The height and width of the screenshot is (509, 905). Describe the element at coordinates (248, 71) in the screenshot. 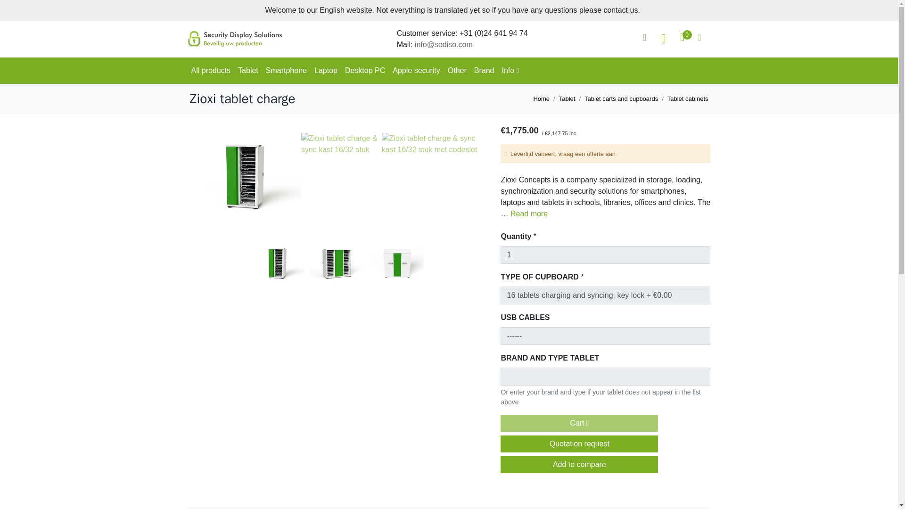

I see `Tablet` at that location.